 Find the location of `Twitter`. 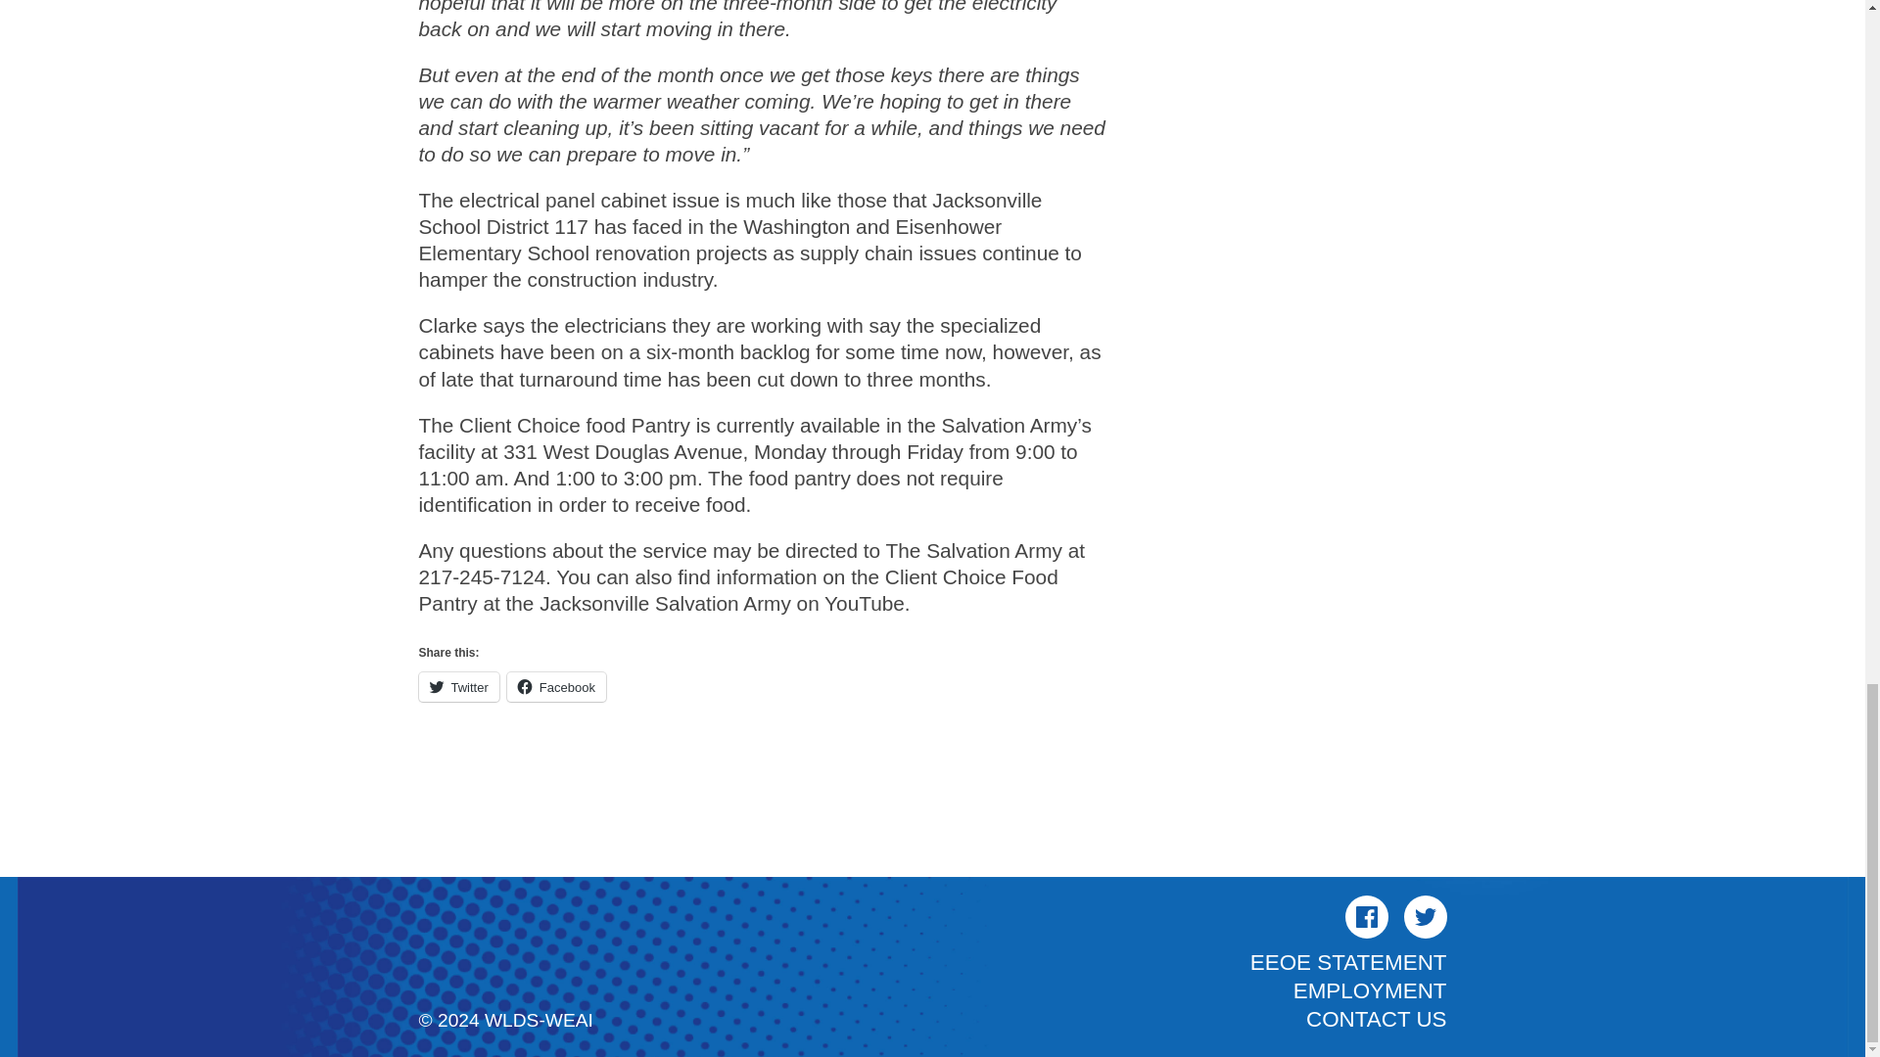

Twitter is located at coordinates (1426, 916).